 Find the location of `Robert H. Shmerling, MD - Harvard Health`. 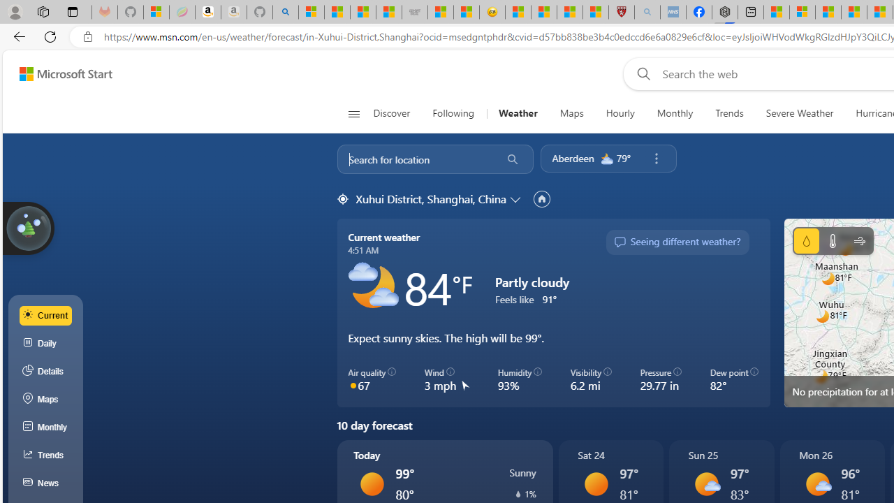

Robert H. Shmerling, MD - Harvard Health is located at coordinates (621, 13).